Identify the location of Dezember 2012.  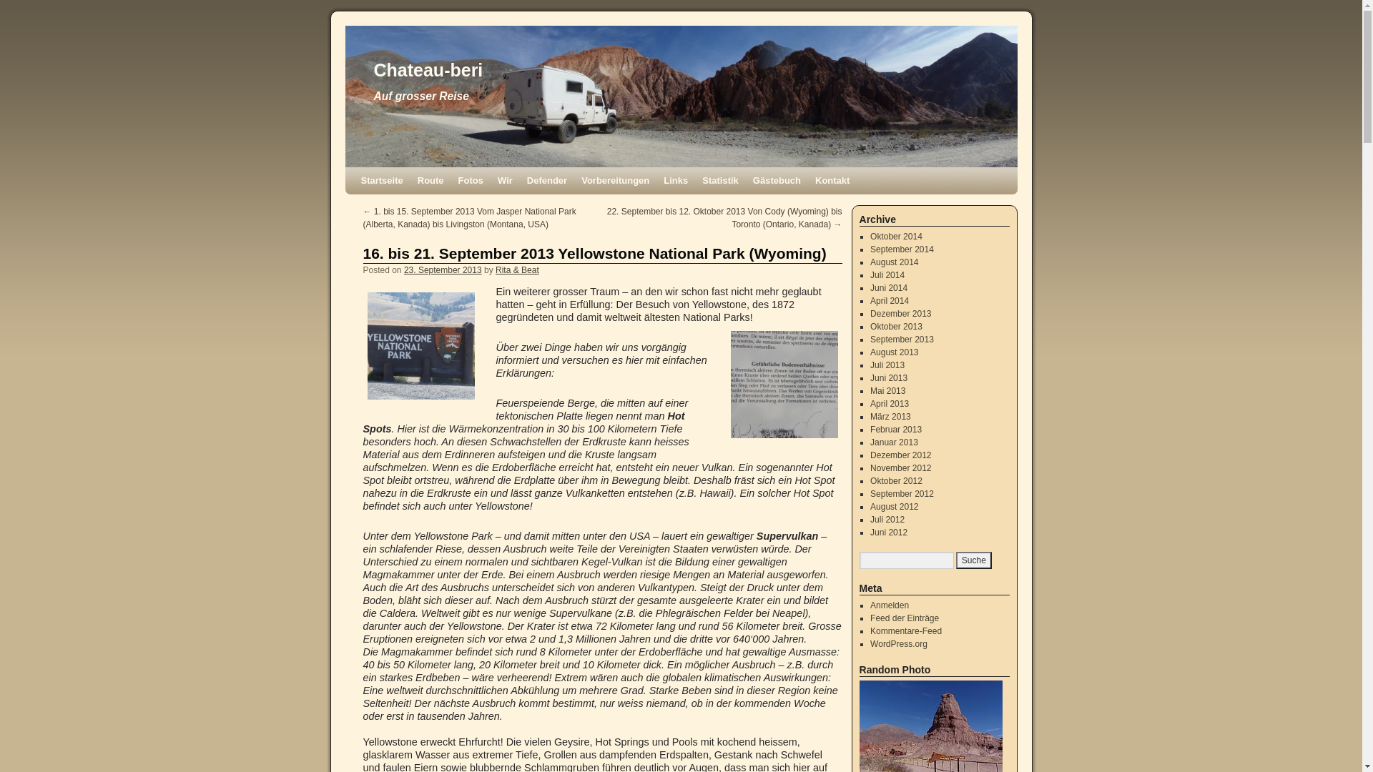
(901, 455).